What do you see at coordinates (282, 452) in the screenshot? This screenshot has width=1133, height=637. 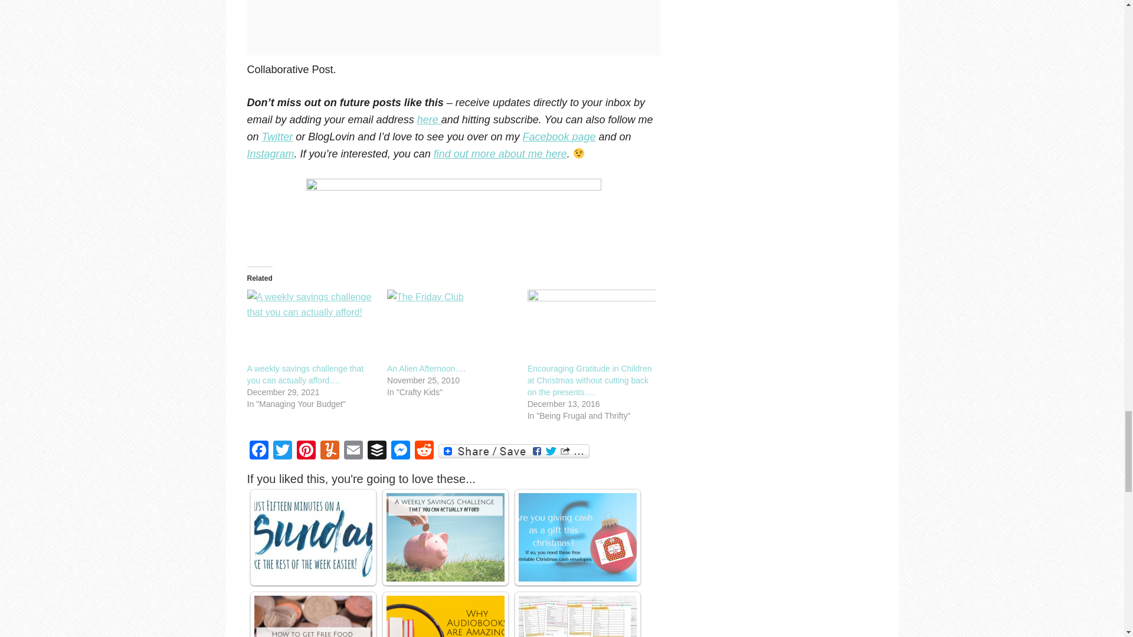 I see `Twitter` at bounding box center [282, 452].